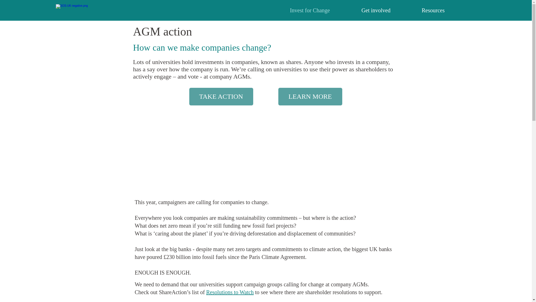 The height and width of the screenshot is (302, 536). I want to click on Resolutions to Watch, so click(230, 292).